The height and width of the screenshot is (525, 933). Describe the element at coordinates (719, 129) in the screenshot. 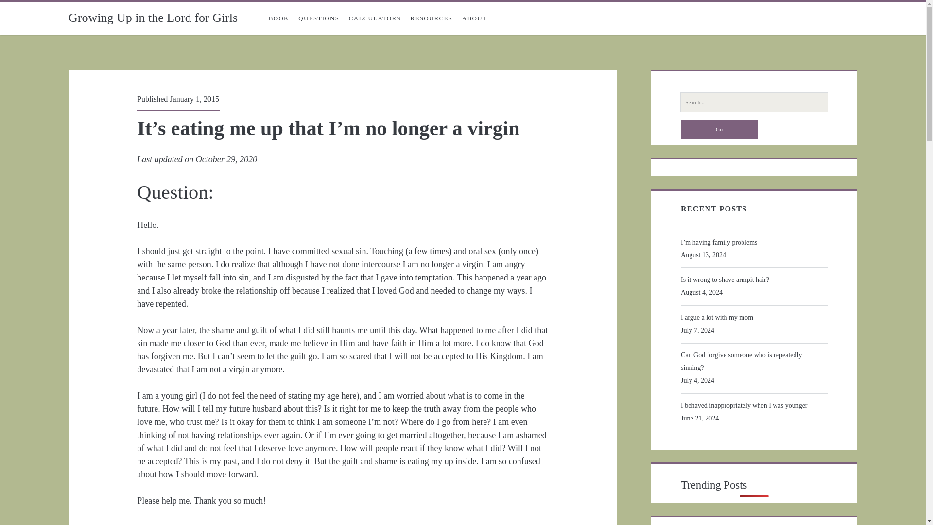

I see `Go` at that location.